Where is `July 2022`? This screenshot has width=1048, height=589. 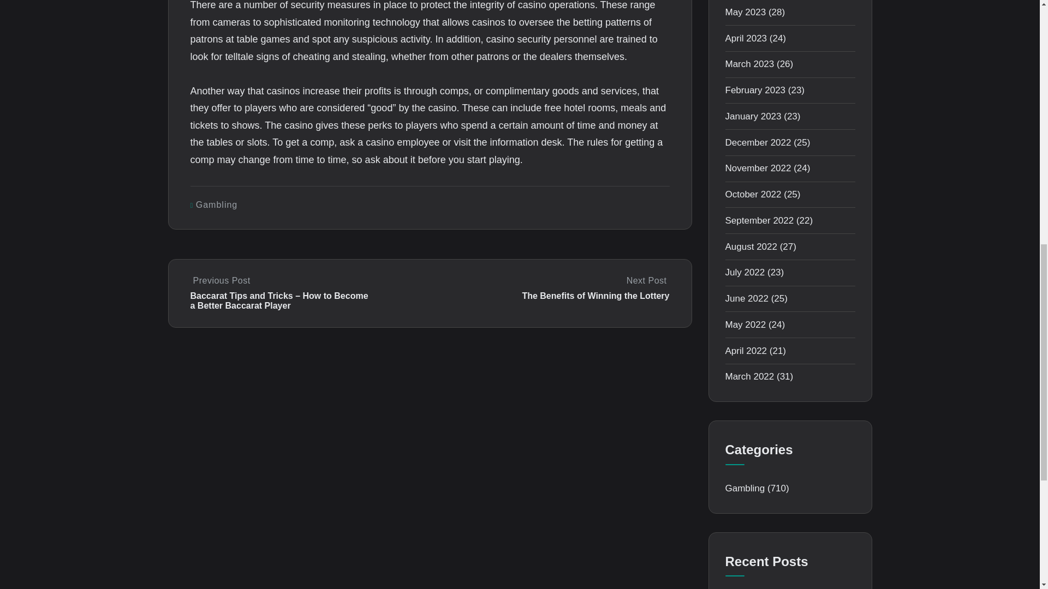 July 2022 is located at coordinates (745, 272).